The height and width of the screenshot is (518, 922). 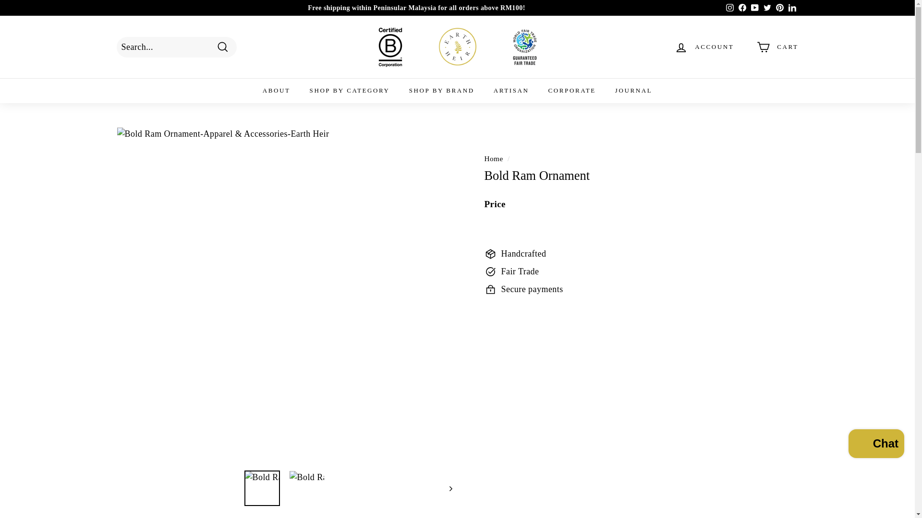 What do you see at coordinates (704, 47) in the screenshot?
I see `ACCOUNT` at bounding box center [704, 47].